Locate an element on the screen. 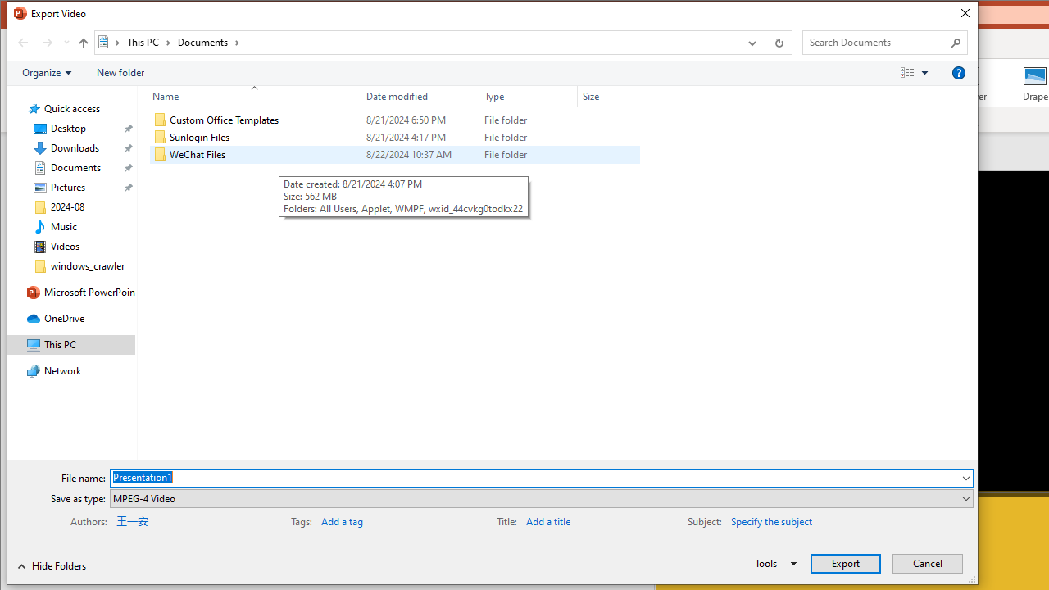  Documents is located at coordinates (208, 42).